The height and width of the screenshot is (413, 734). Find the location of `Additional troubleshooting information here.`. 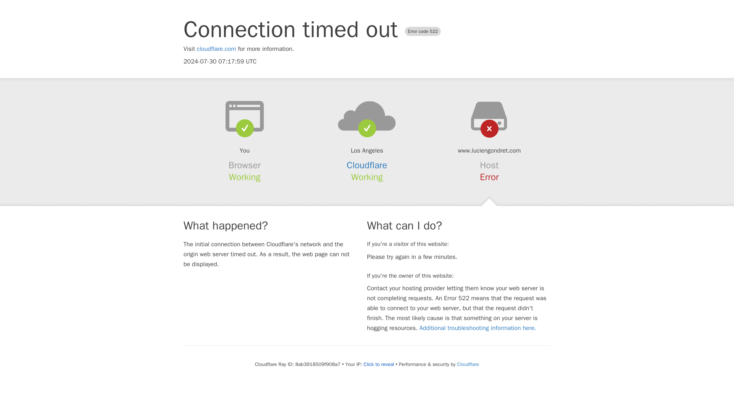

Additional troubleshooting information here. is located at coordinates (478, 328).